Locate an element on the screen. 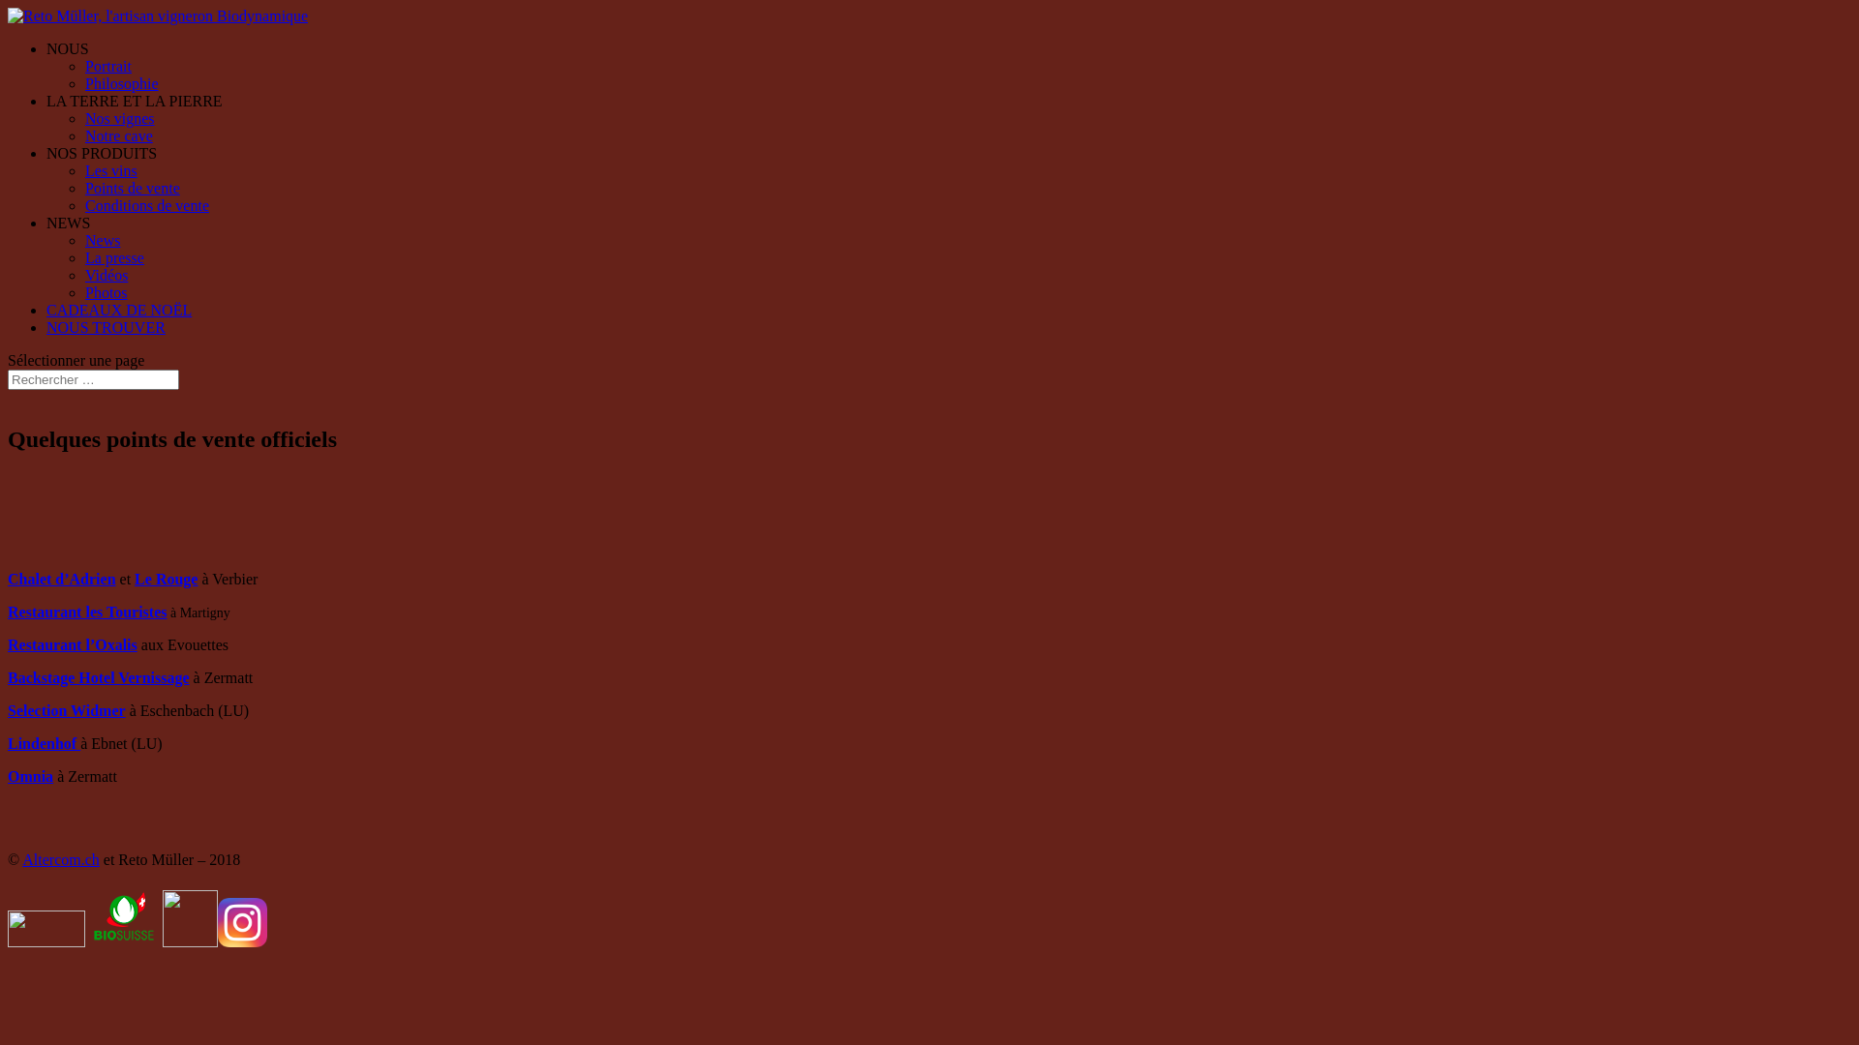  Conditions de vente is located at coordinates (147, 205).